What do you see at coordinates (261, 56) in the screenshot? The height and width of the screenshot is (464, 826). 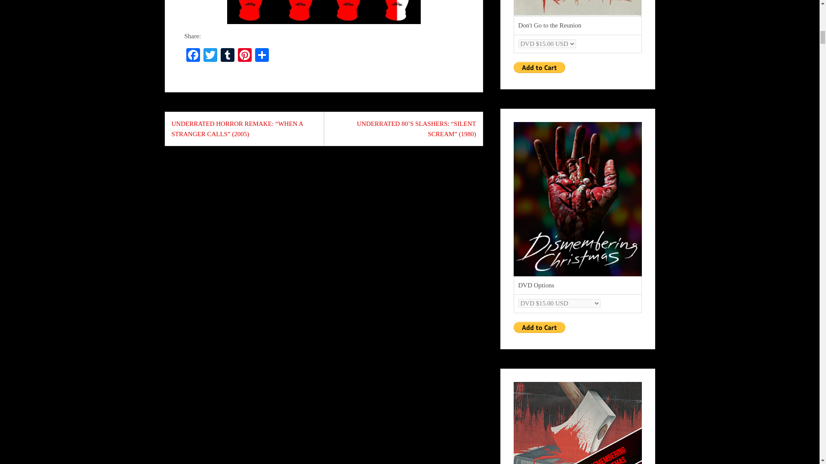 I see `Share` at bounding box center [261, 56].